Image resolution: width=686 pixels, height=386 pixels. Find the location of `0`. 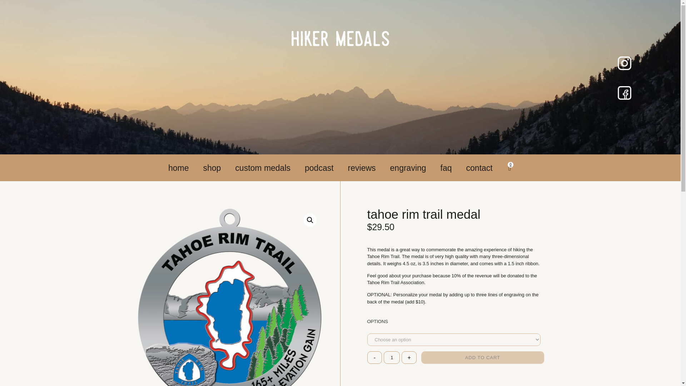

0 is located at coordinates (509, 168).